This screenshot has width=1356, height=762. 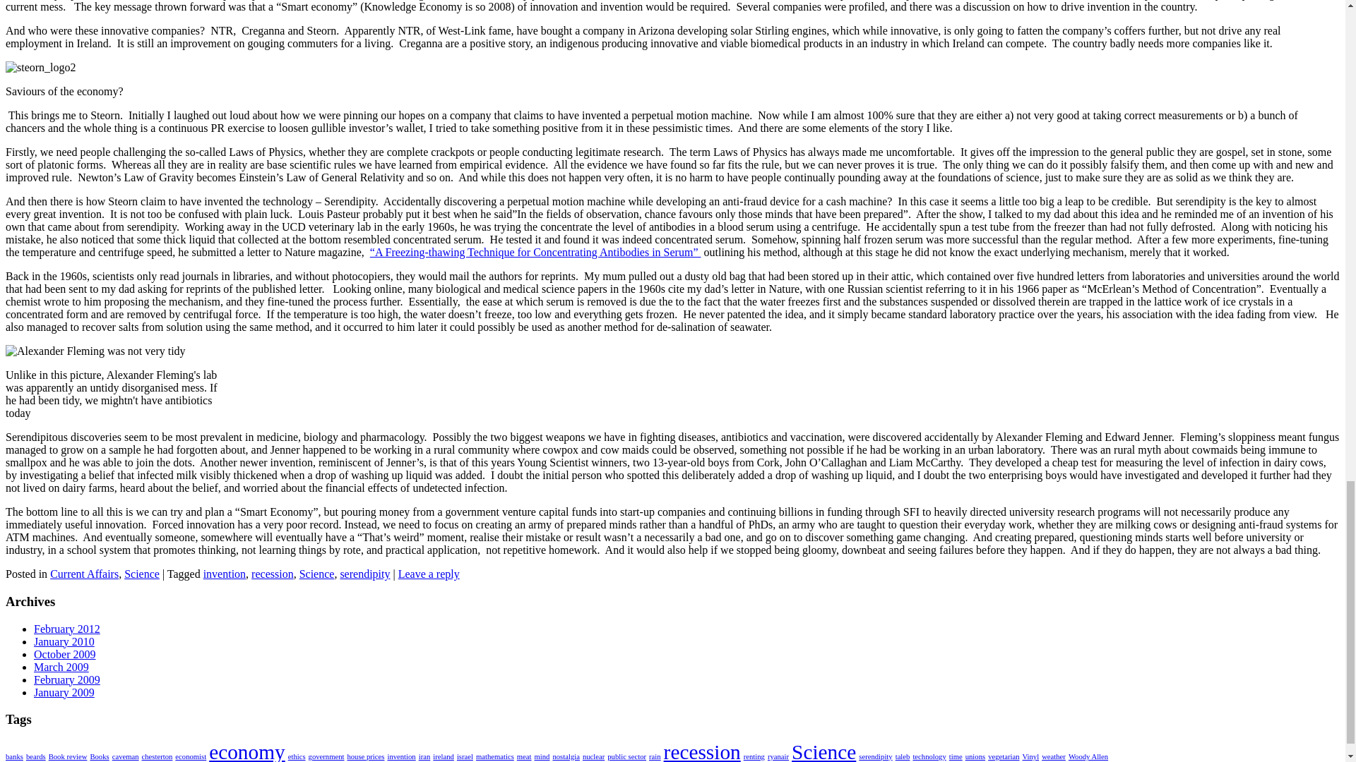 I want to click on Science, so click(x=317, y=573).